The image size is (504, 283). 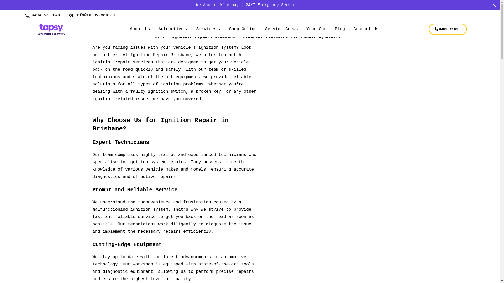 What do you see at coordinates (173, 29) in the screenshot?
I see `Automotive` at bounding box center [173, 29].